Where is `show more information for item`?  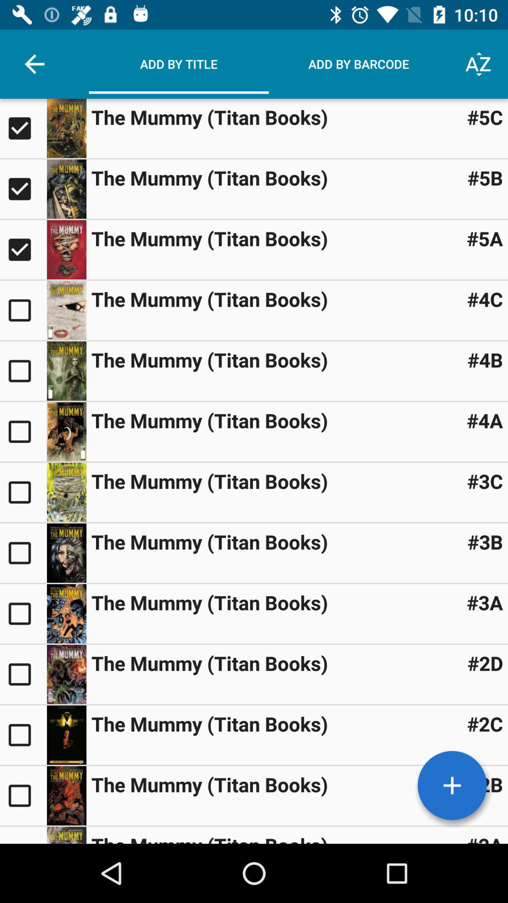
show more information for item is located at coordinates (66, 371).